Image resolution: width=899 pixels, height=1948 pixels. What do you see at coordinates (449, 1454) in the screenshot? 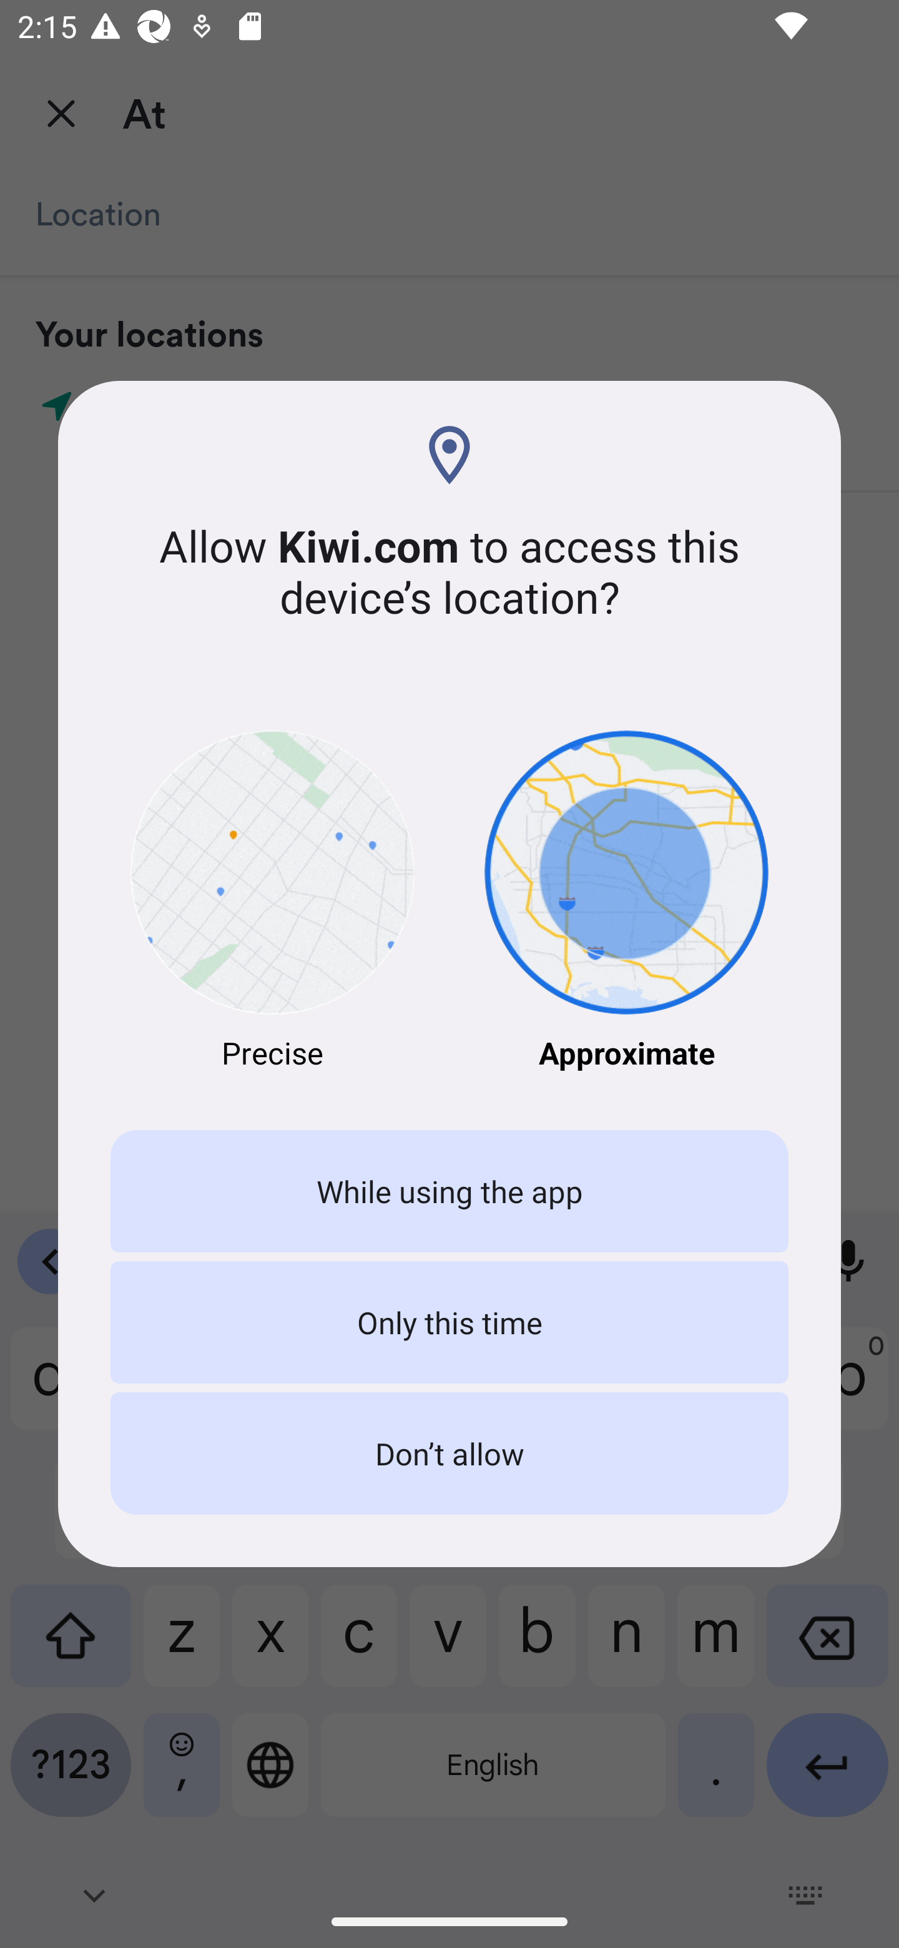
I see `Don’t allow` at bounding box center [449, 1454].